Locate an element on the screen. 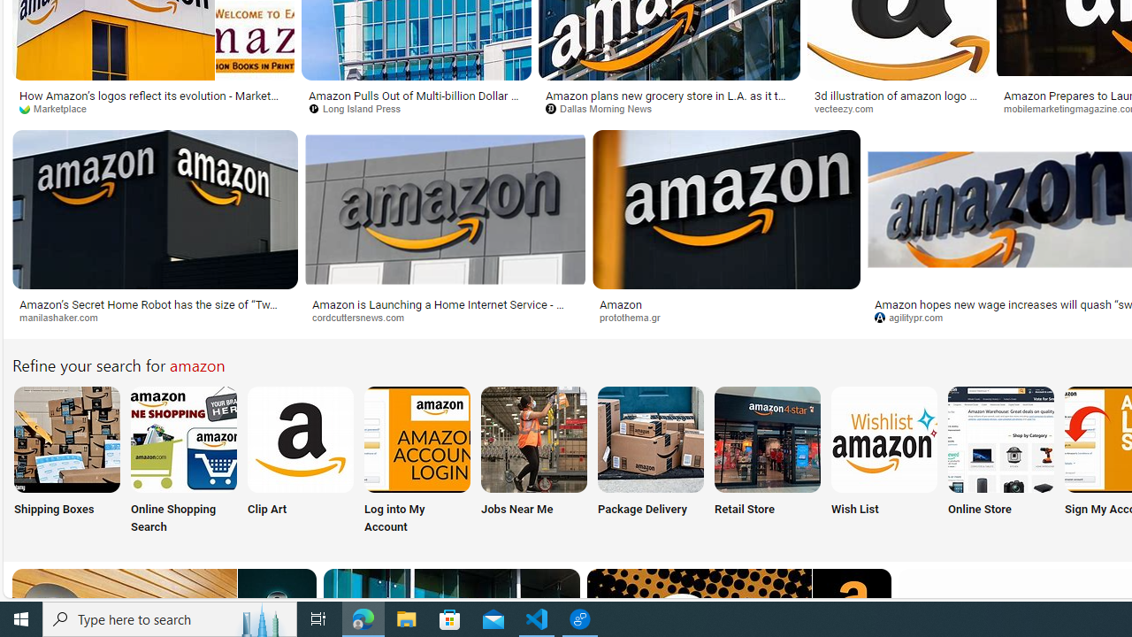  Retail Store is located at coordinates (768, 462).